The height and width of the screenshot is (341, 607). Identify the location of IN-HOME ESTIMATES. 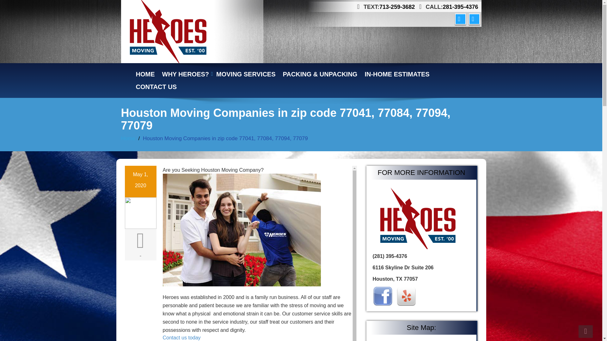
(397, 74).